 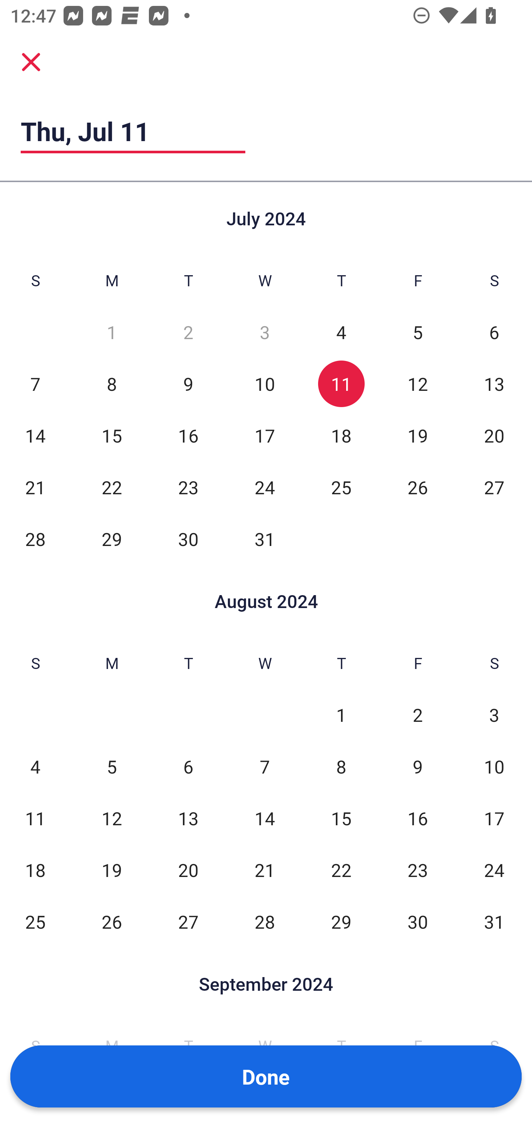 What do you see at coordinates (265, 436) in the screenshot?
I see `17 Wed, Jul 17, Not Selected` at bounding box center [265, 436].